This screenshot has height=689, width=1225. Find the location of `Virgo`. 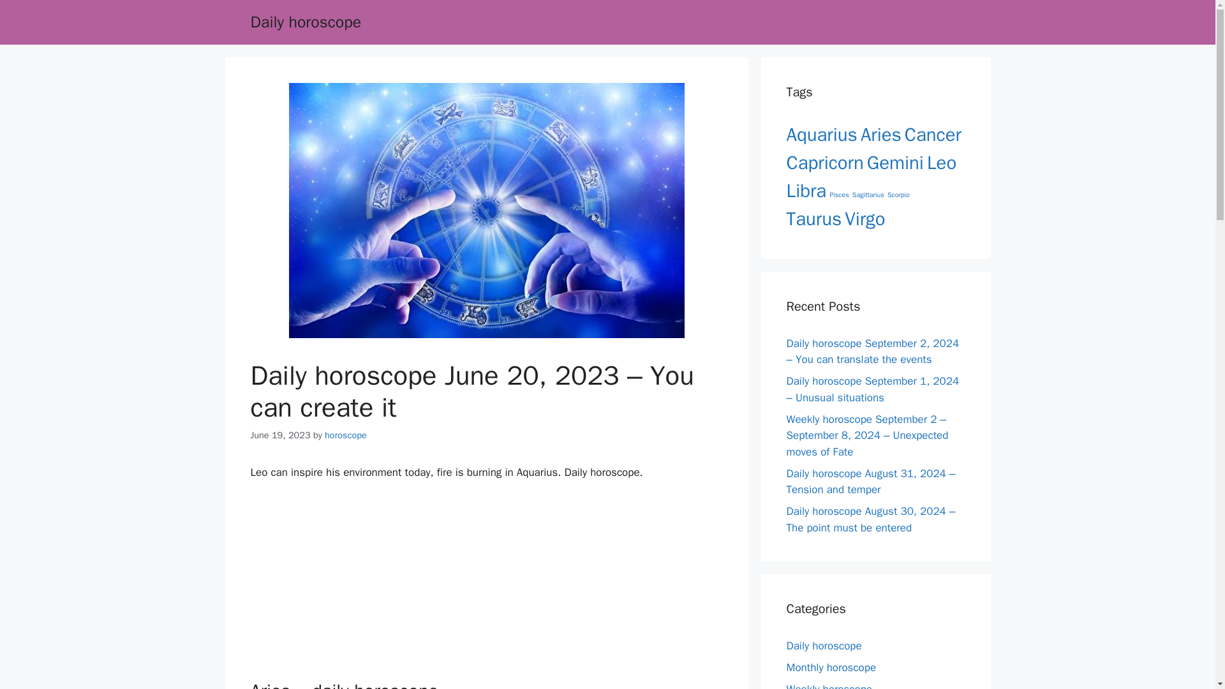

Virgo is located at coordinates (865, 219).